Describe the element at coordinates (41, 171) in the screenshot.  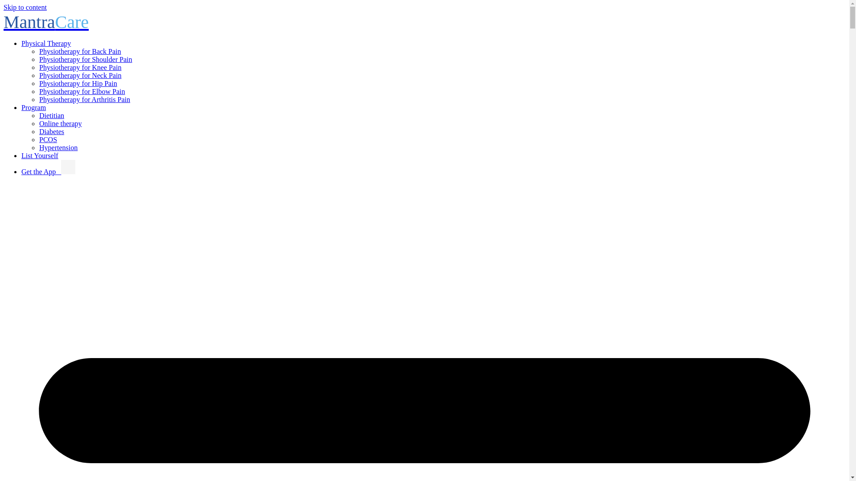
I see `Get the App  ` at that location.